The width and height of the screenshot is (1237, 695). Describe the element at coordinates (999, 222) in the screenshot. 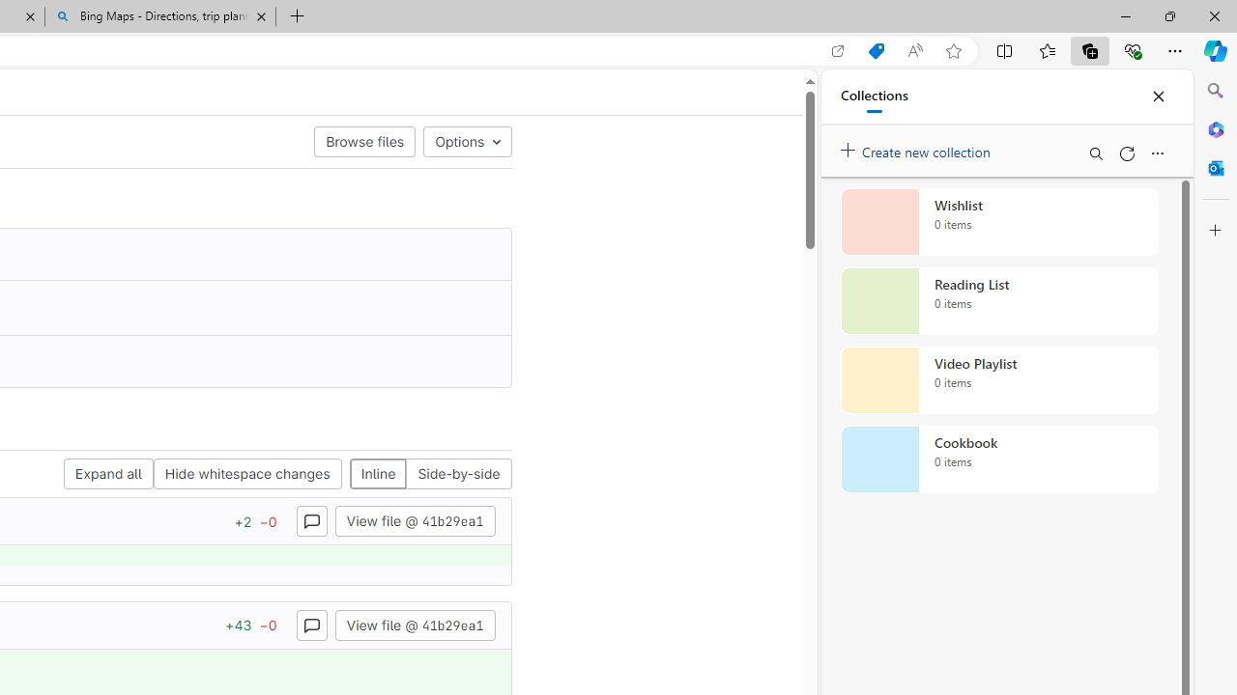

I see `Wishlist collection, 0 items` at that location.